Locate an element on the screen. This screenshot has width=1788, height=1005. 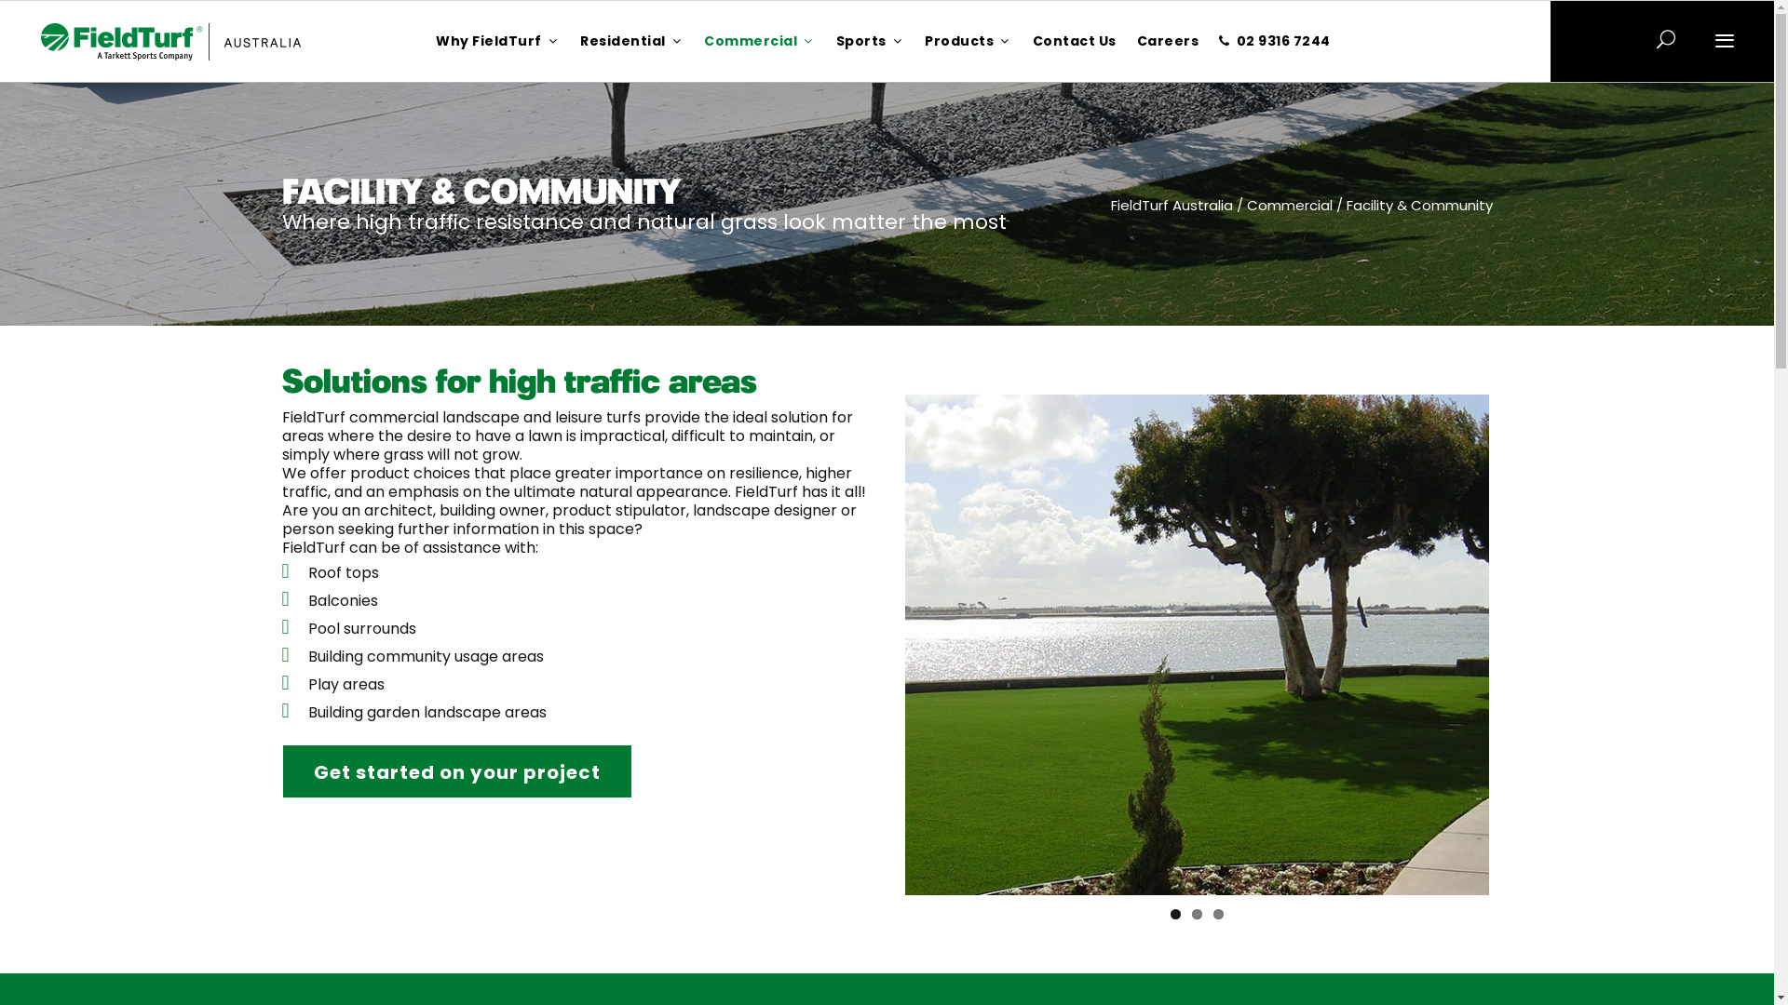
Sports is located at coordinates (876, 41).